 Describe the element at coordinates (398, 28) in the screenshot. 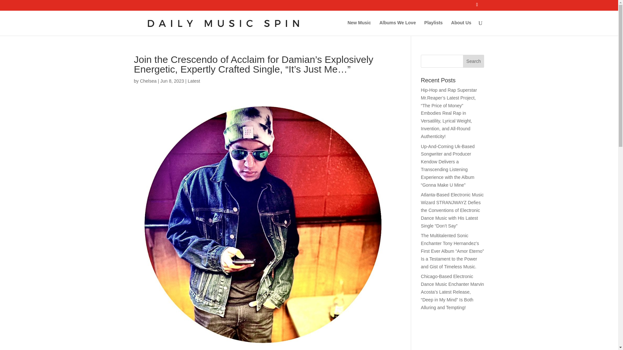

I see `Albums We Love` at that location.